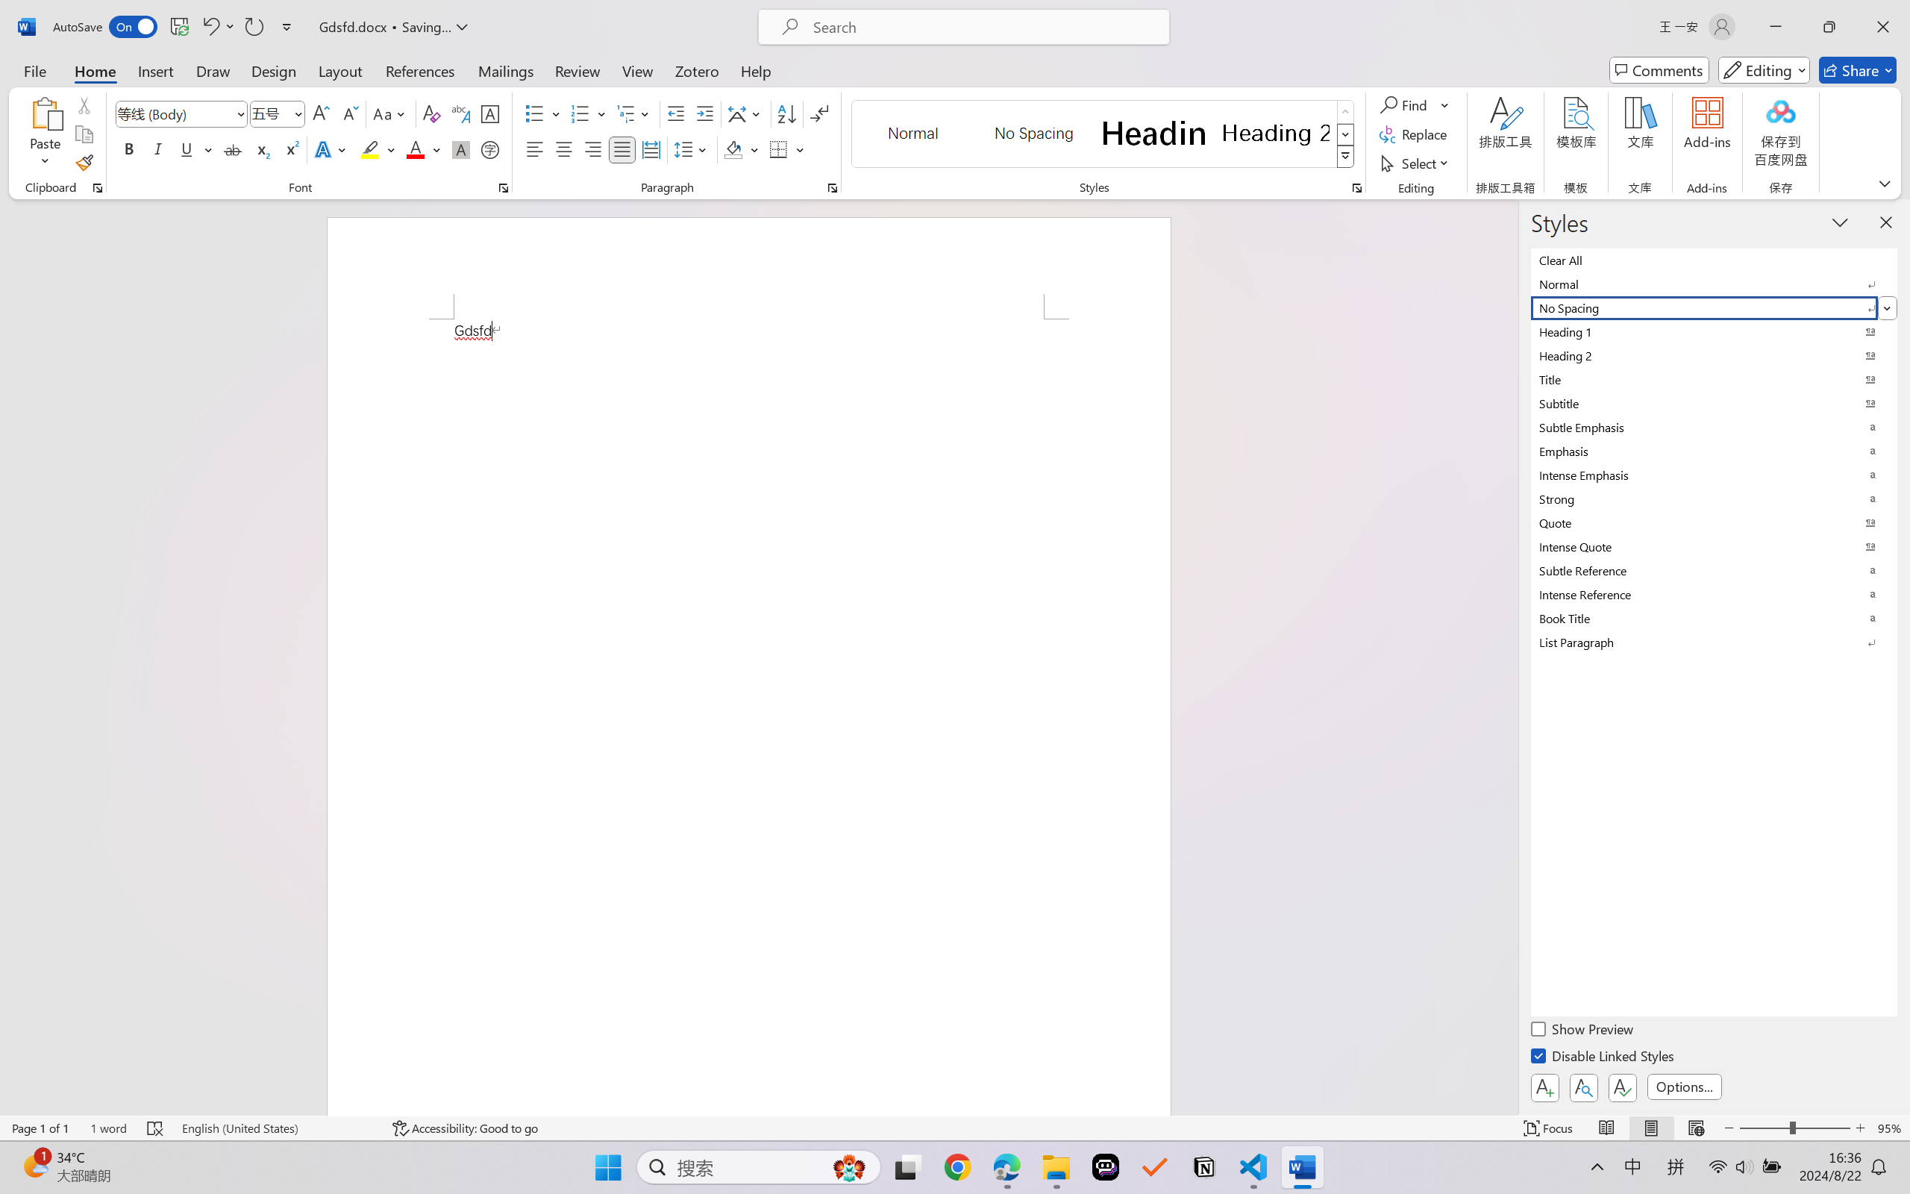 The height and width of the screenshot is (1194, 1910). I want to click on Text Effects and Typography, so click(332, 149).